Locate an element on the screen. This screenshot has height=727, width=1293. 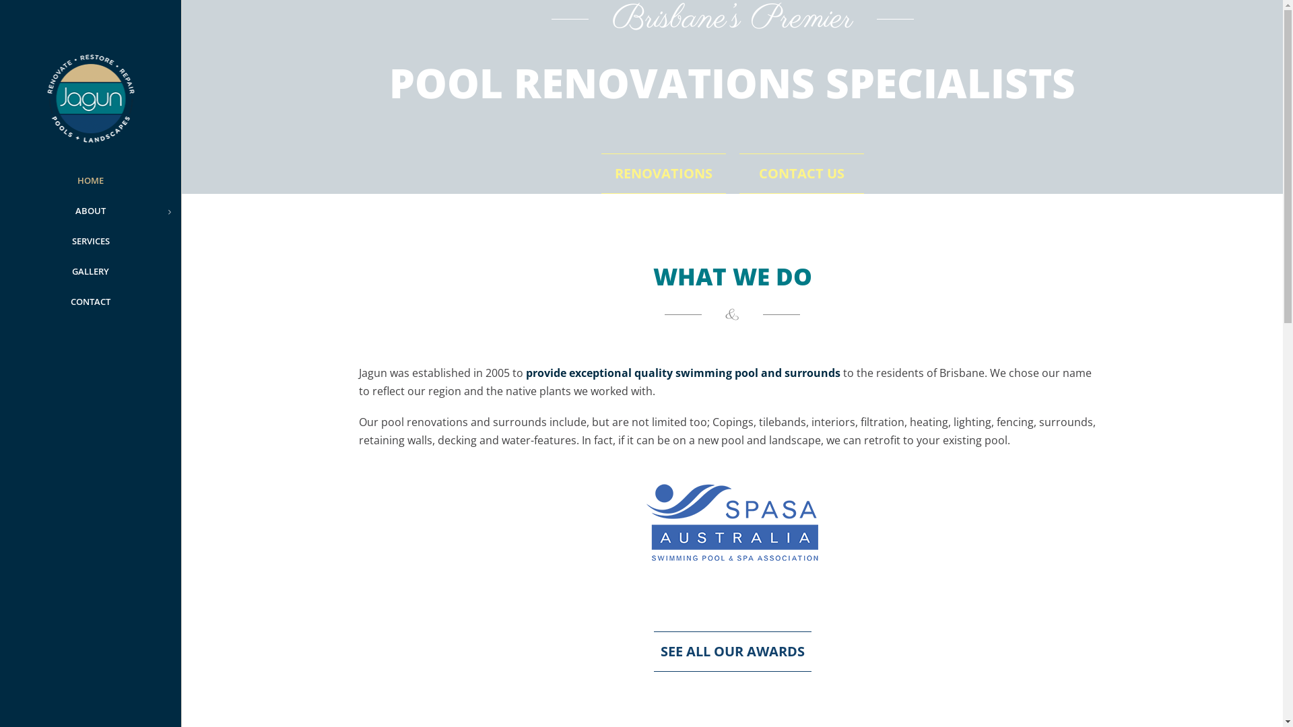
HOME is located at coordinates (90, 180).